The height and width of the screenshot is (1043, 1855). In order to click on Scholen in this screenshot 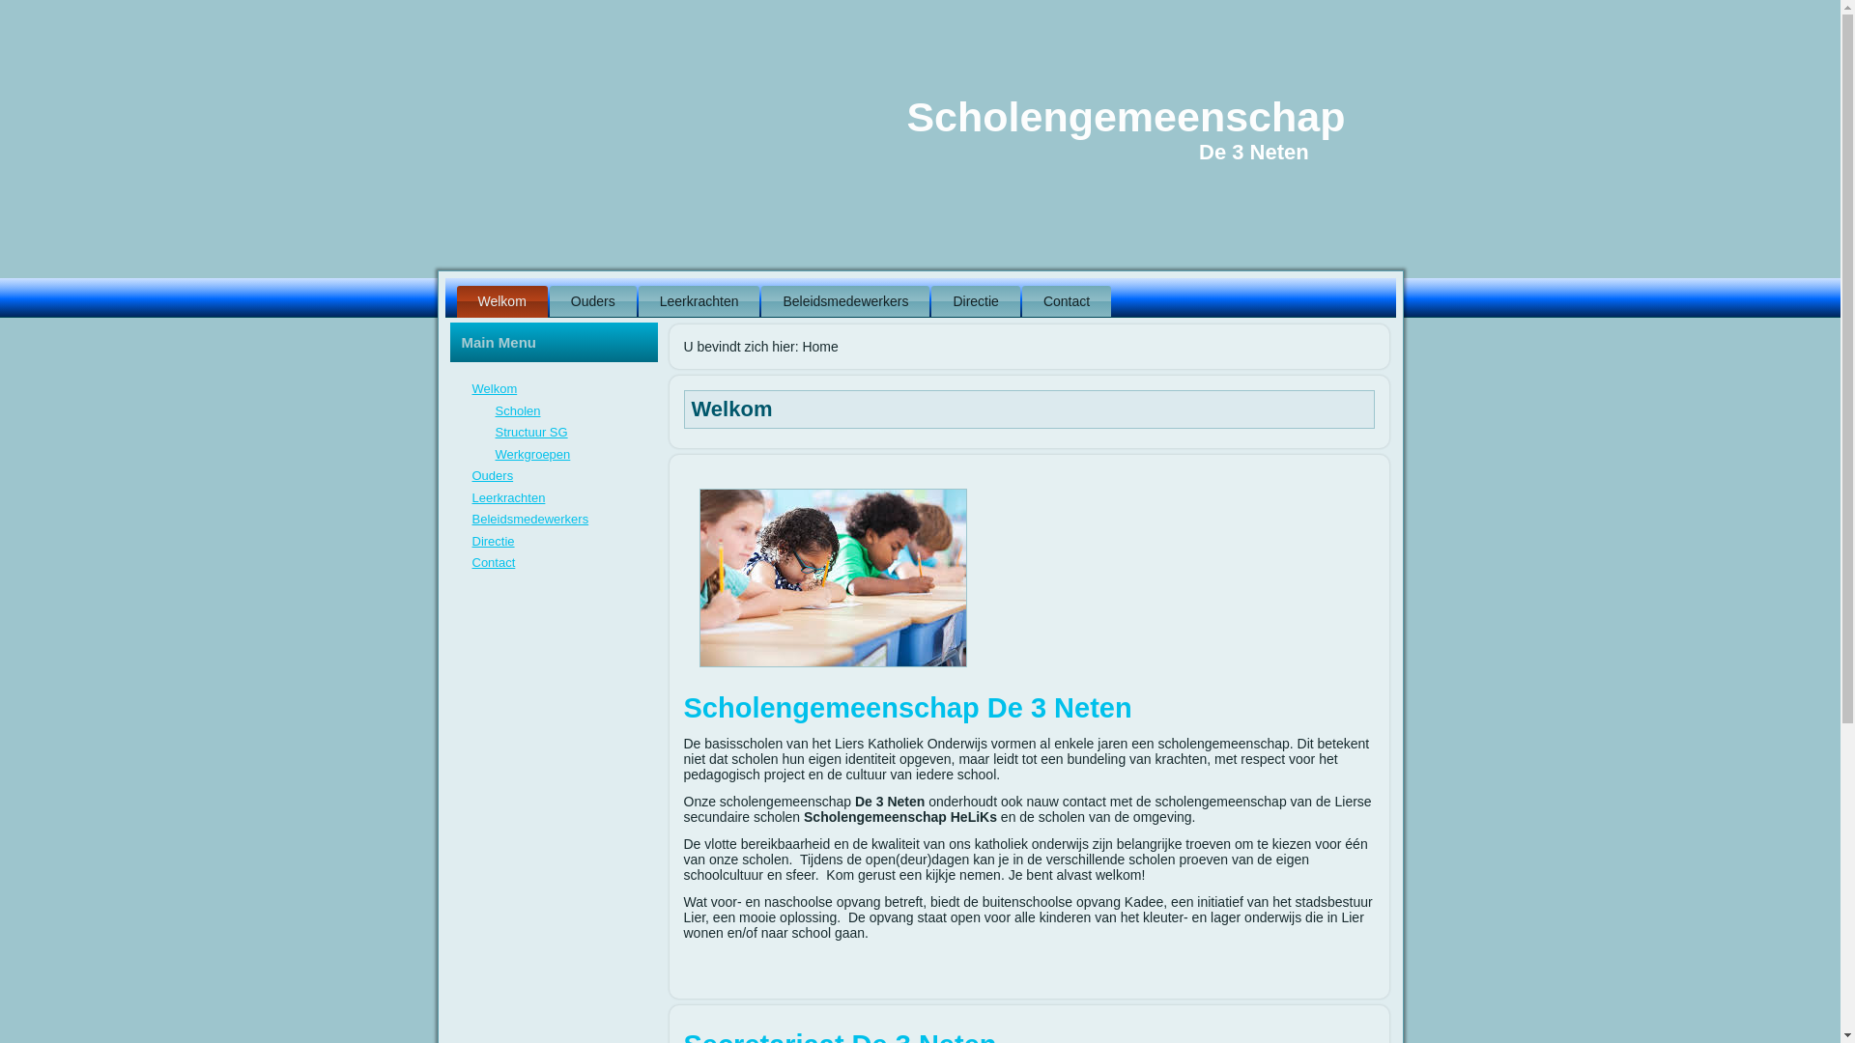, I will do `click(518, 411)`.